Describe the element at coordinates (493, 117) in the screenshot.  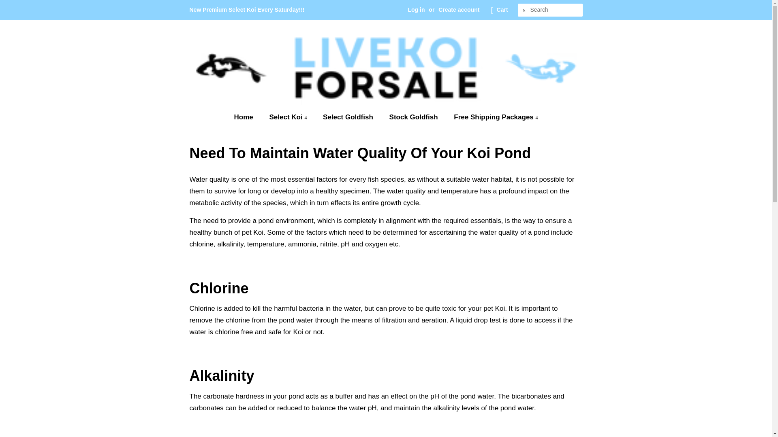
I see `Free Shipping Packages` at that location.